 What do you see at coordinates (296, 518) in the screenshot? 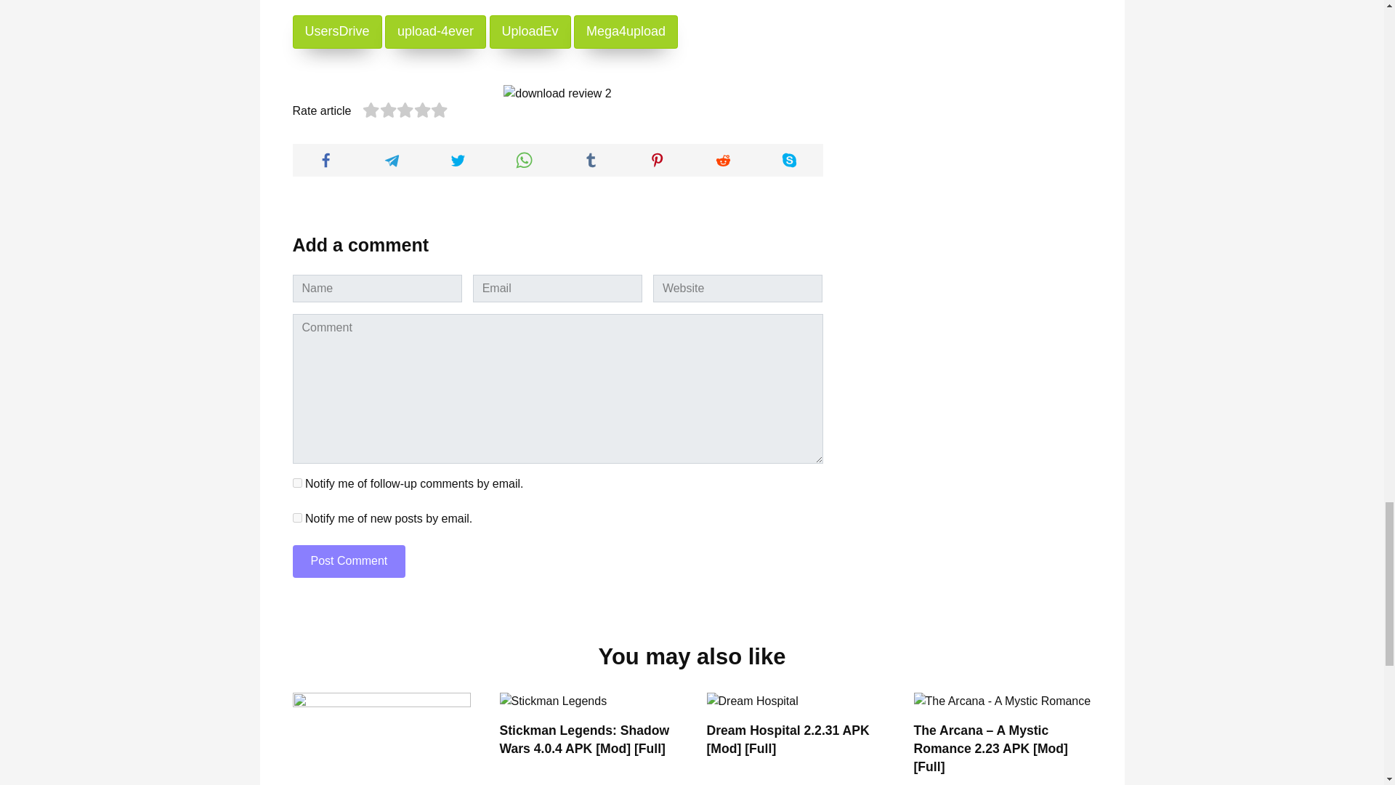
I see `subscribe` at bounding box center [296, 518].